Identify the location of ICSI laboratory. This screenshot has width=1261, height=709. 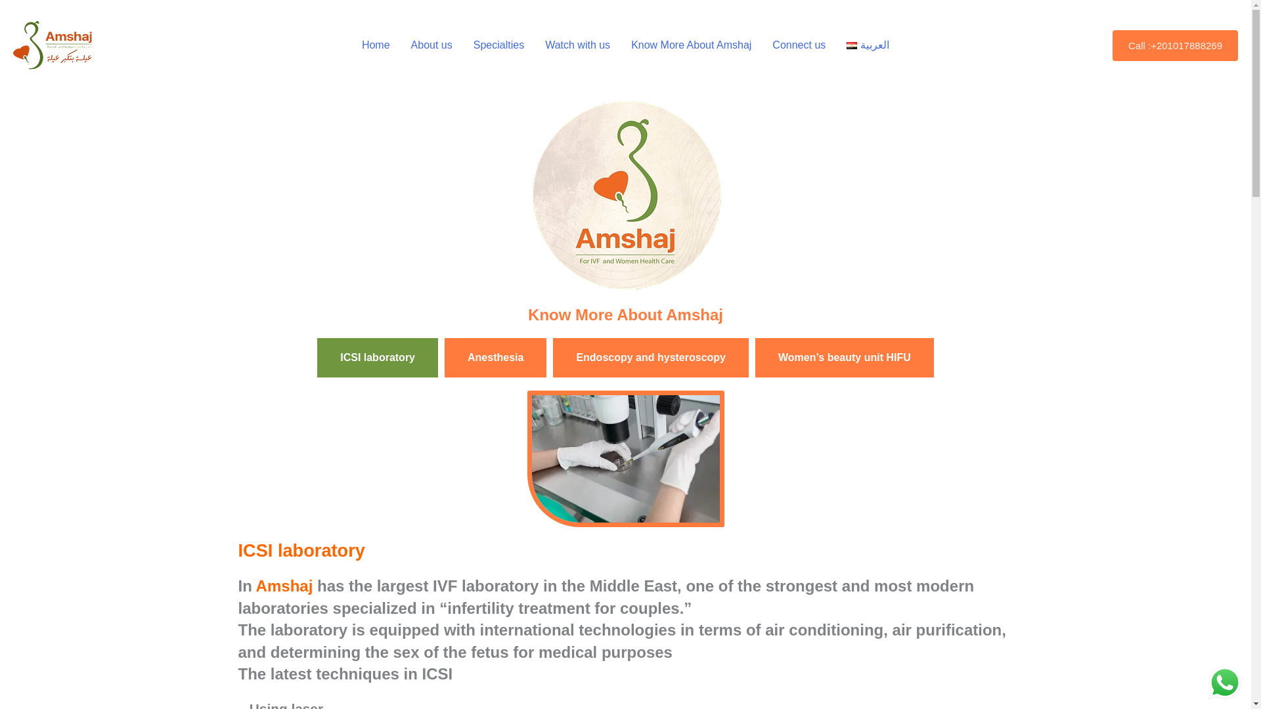
(403, 377).